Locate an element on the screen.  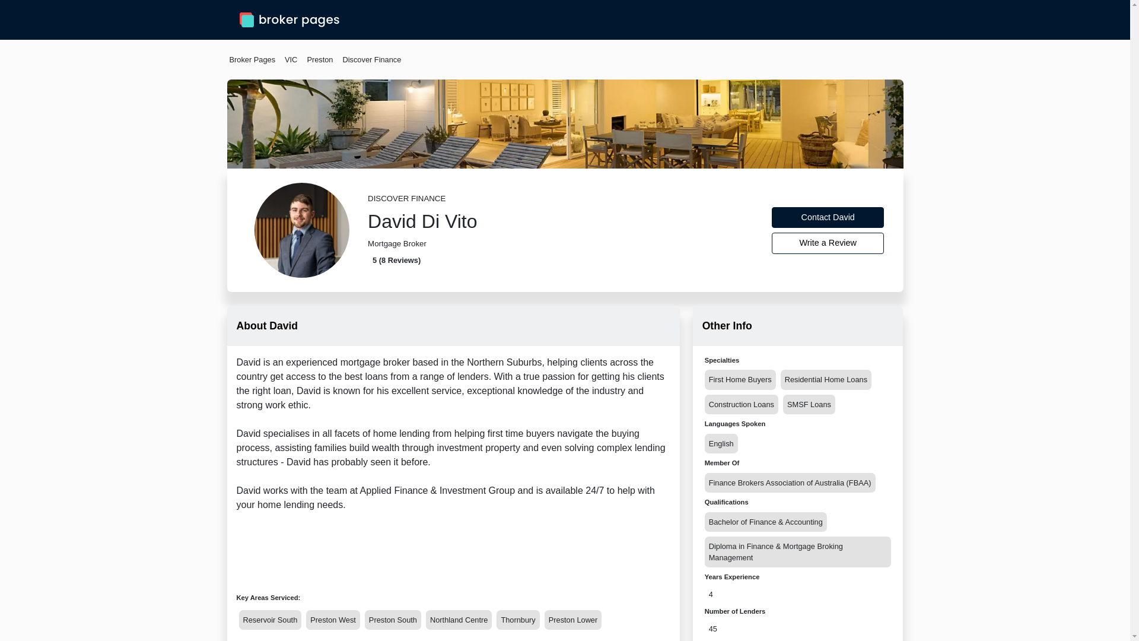
Write a Review is located at coordinates (828, 243).